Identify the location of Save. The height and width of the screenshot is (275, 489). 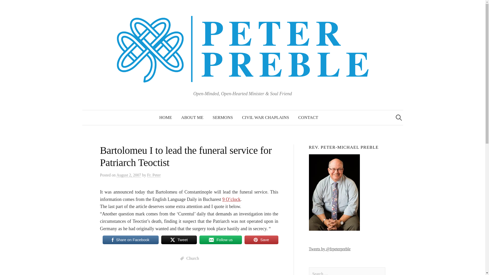
(261, 240).